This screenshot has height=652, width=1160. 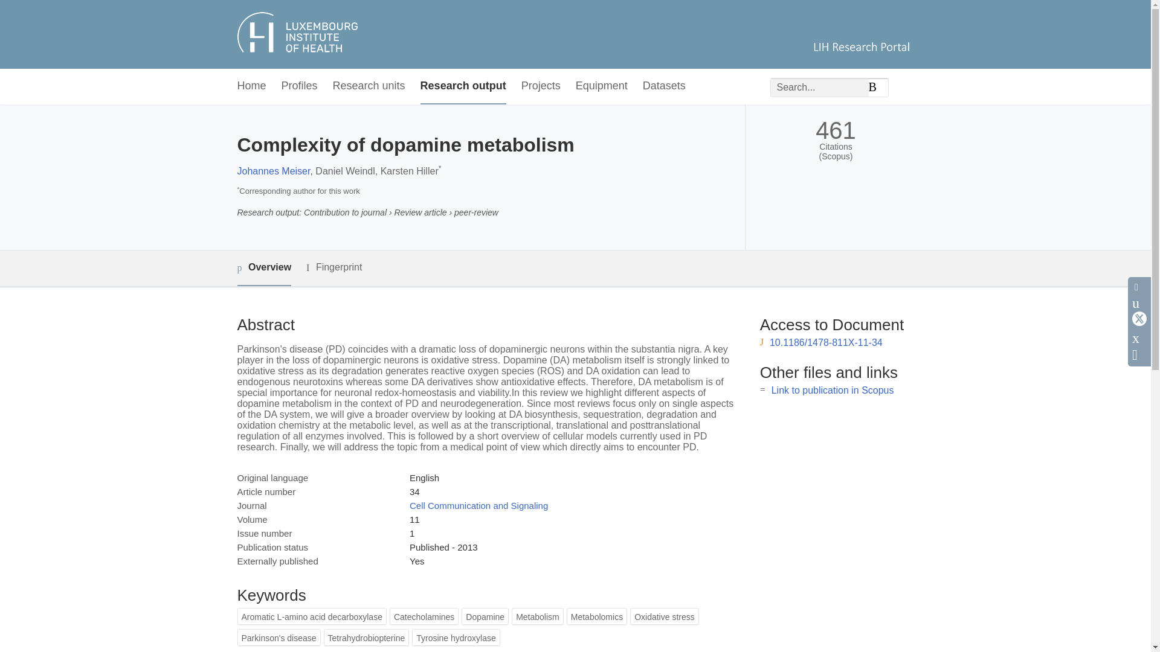 What do you see at coordinates (663, 86) in the screenshot?
I see `Datasets` at bounding box center [663, 86].